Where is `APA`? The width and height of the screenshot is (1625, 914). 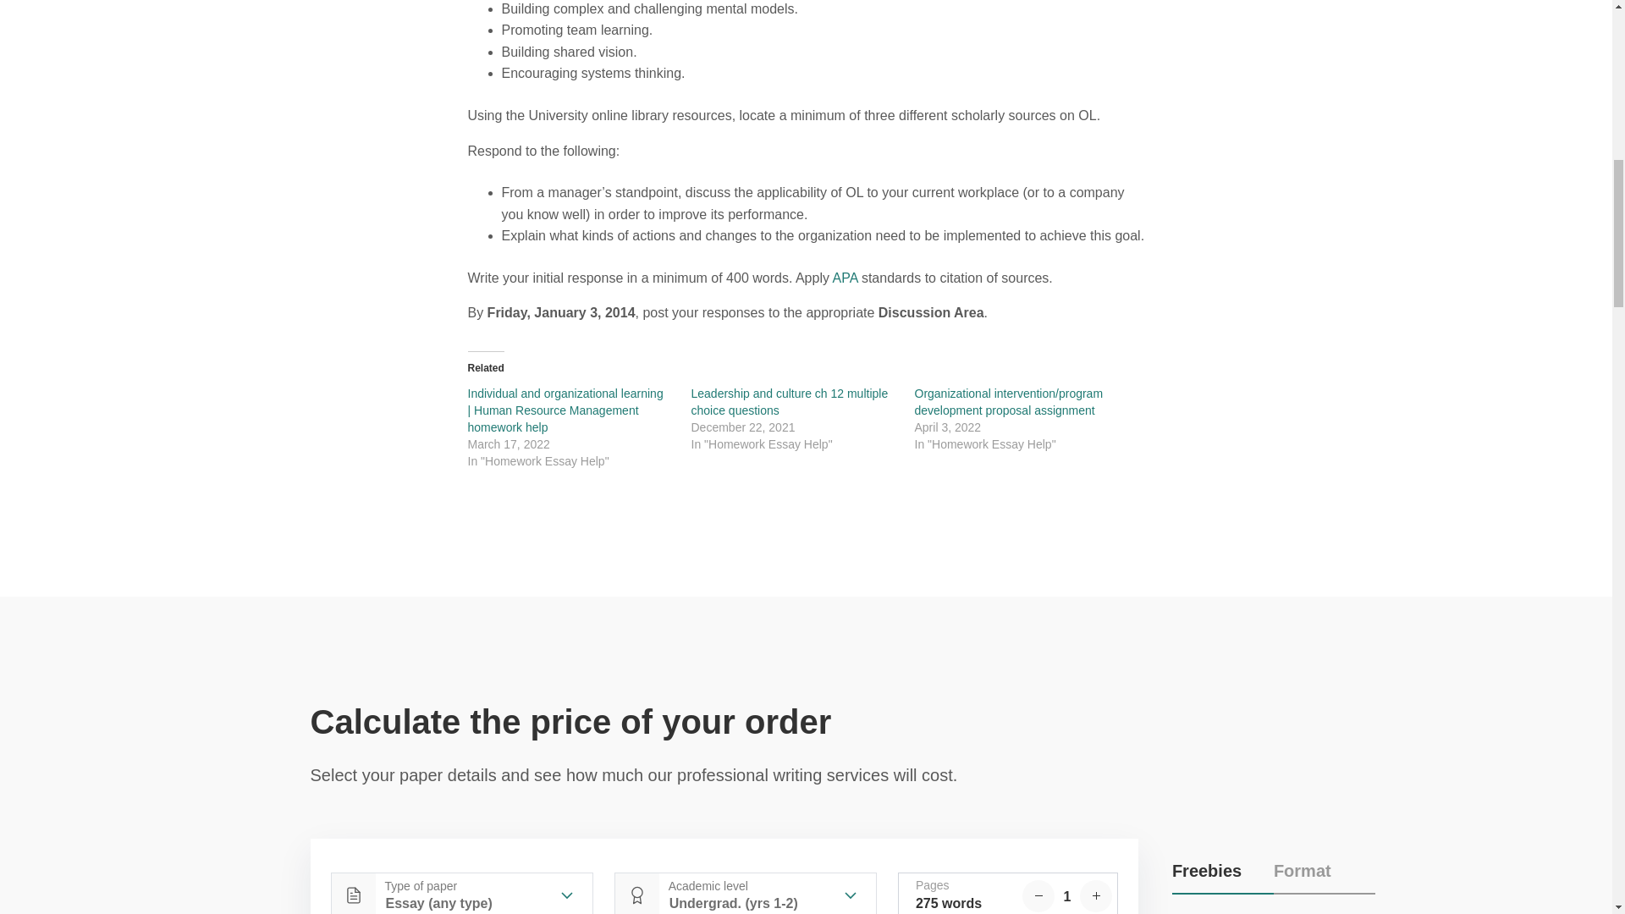
APA is located at coordinates (845, 278).